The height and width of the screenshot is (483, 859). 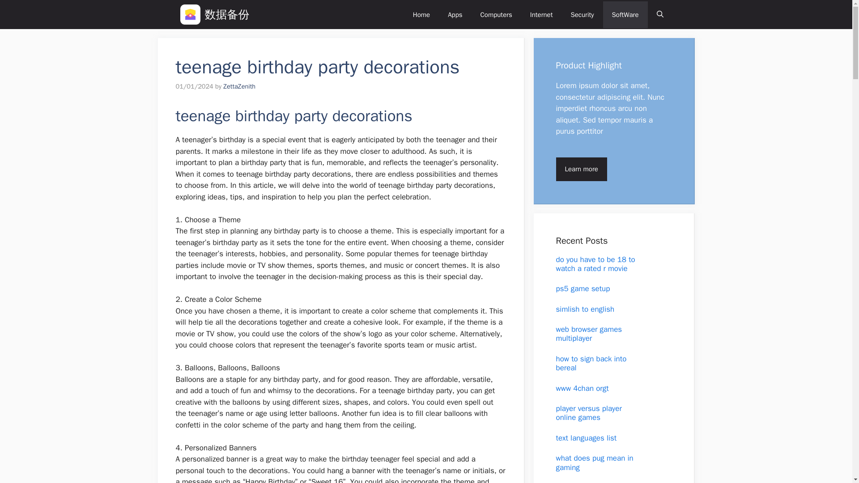 I want to click on SoftWare, so click(x=625, y=14).